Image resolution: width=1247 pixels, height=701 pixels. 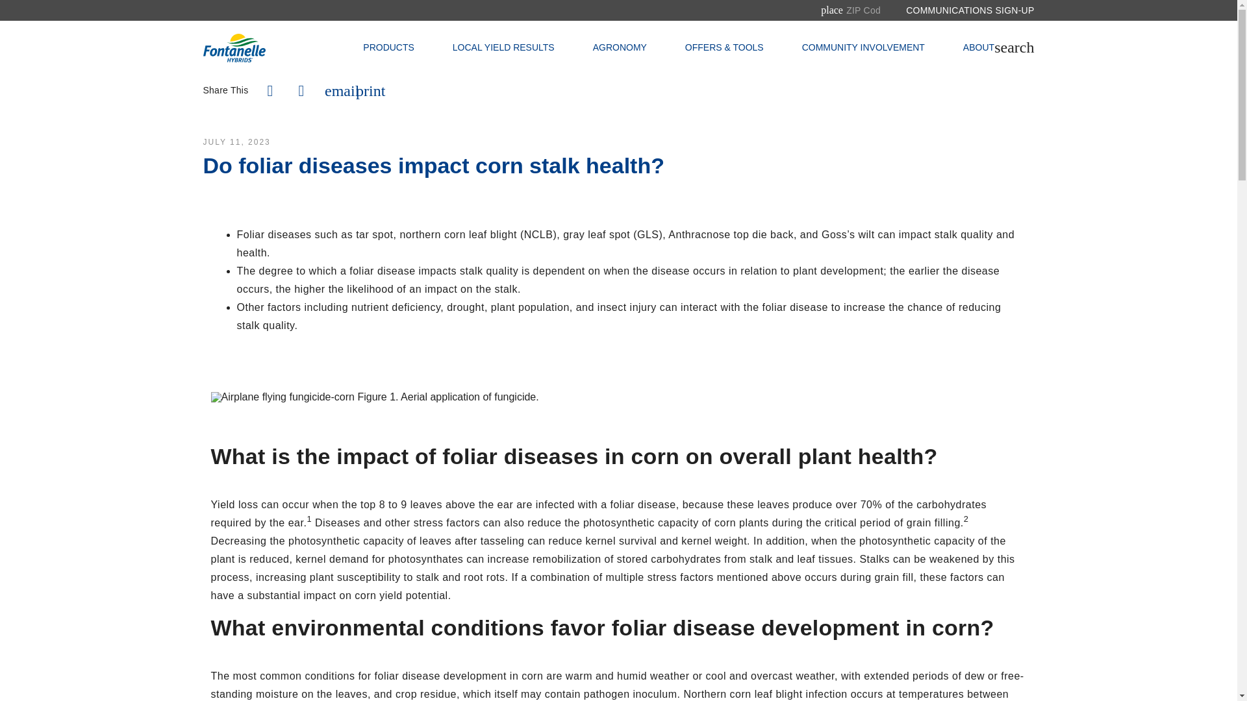 What do you see at coordinates (978, 48) in the screenshot?
I see `ABOUT` at bounding box center [978, 48].